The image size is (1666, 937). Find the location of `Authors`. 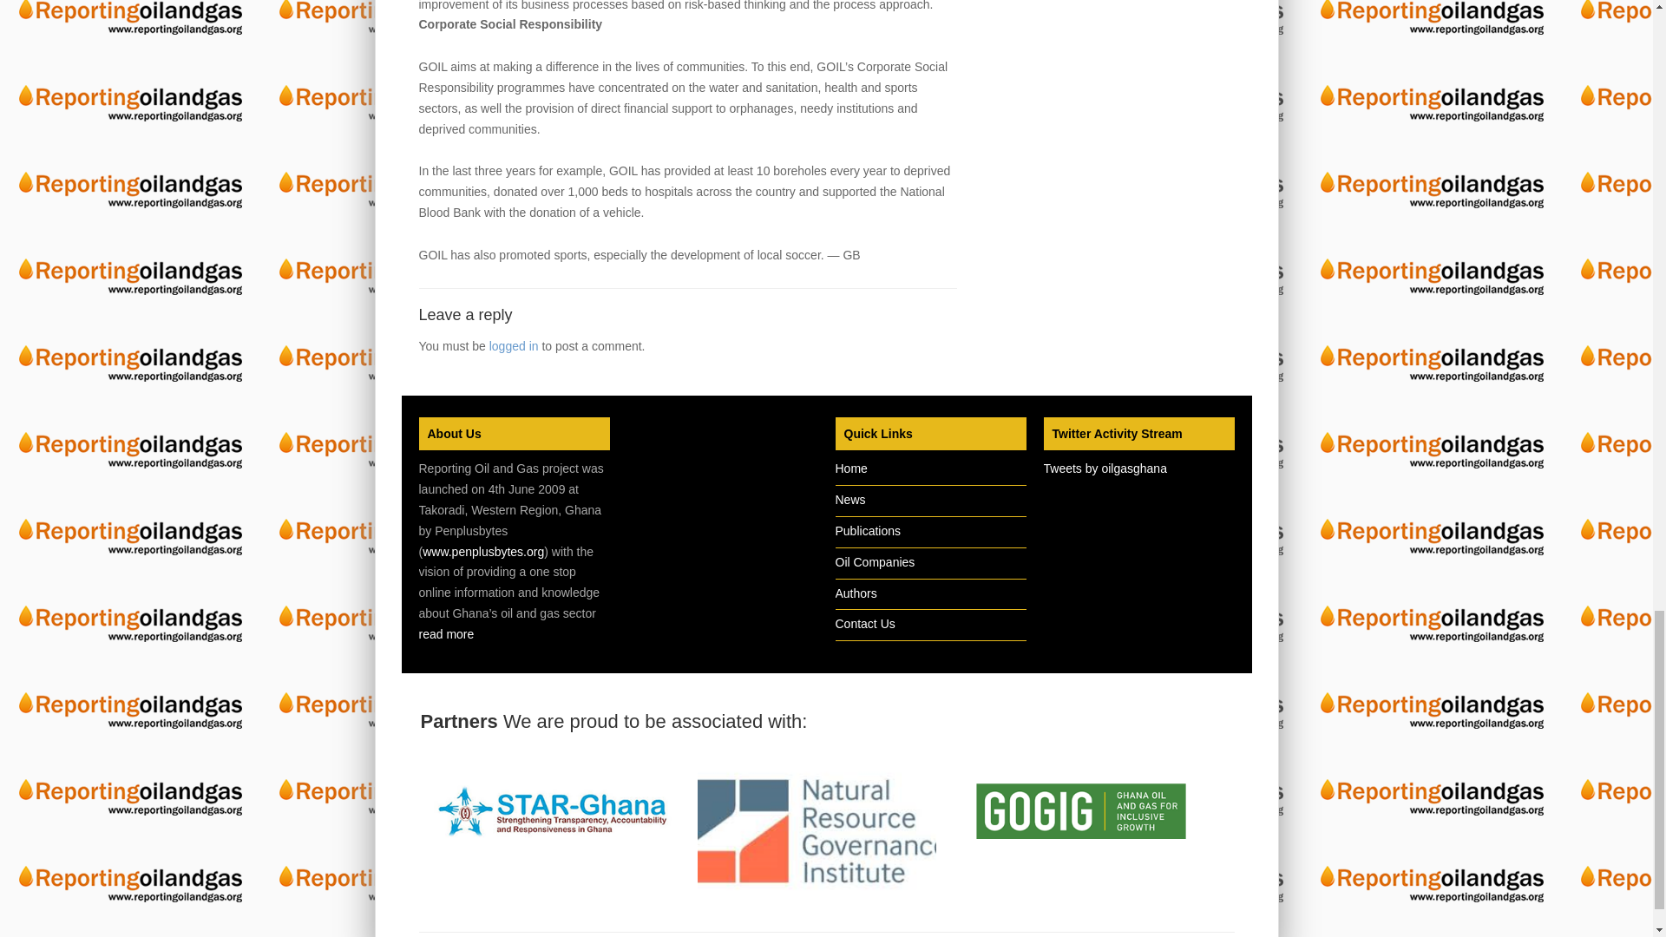

Authors is located at coordinates (855, 593).